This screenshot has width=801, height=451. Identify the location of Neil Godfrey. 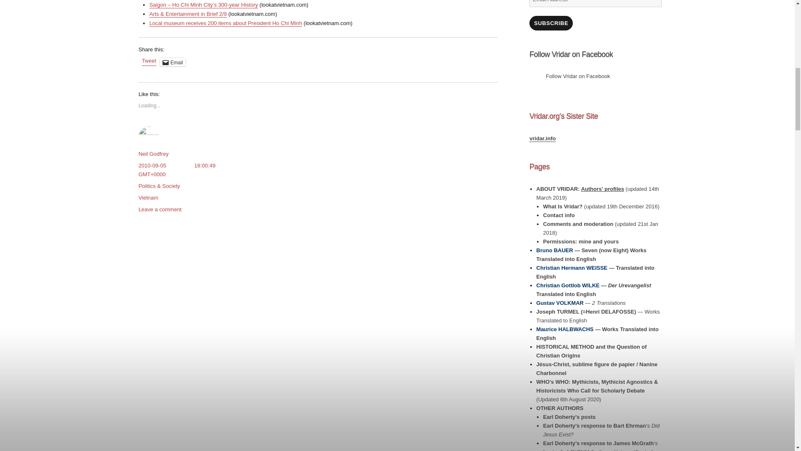
(154, 154).